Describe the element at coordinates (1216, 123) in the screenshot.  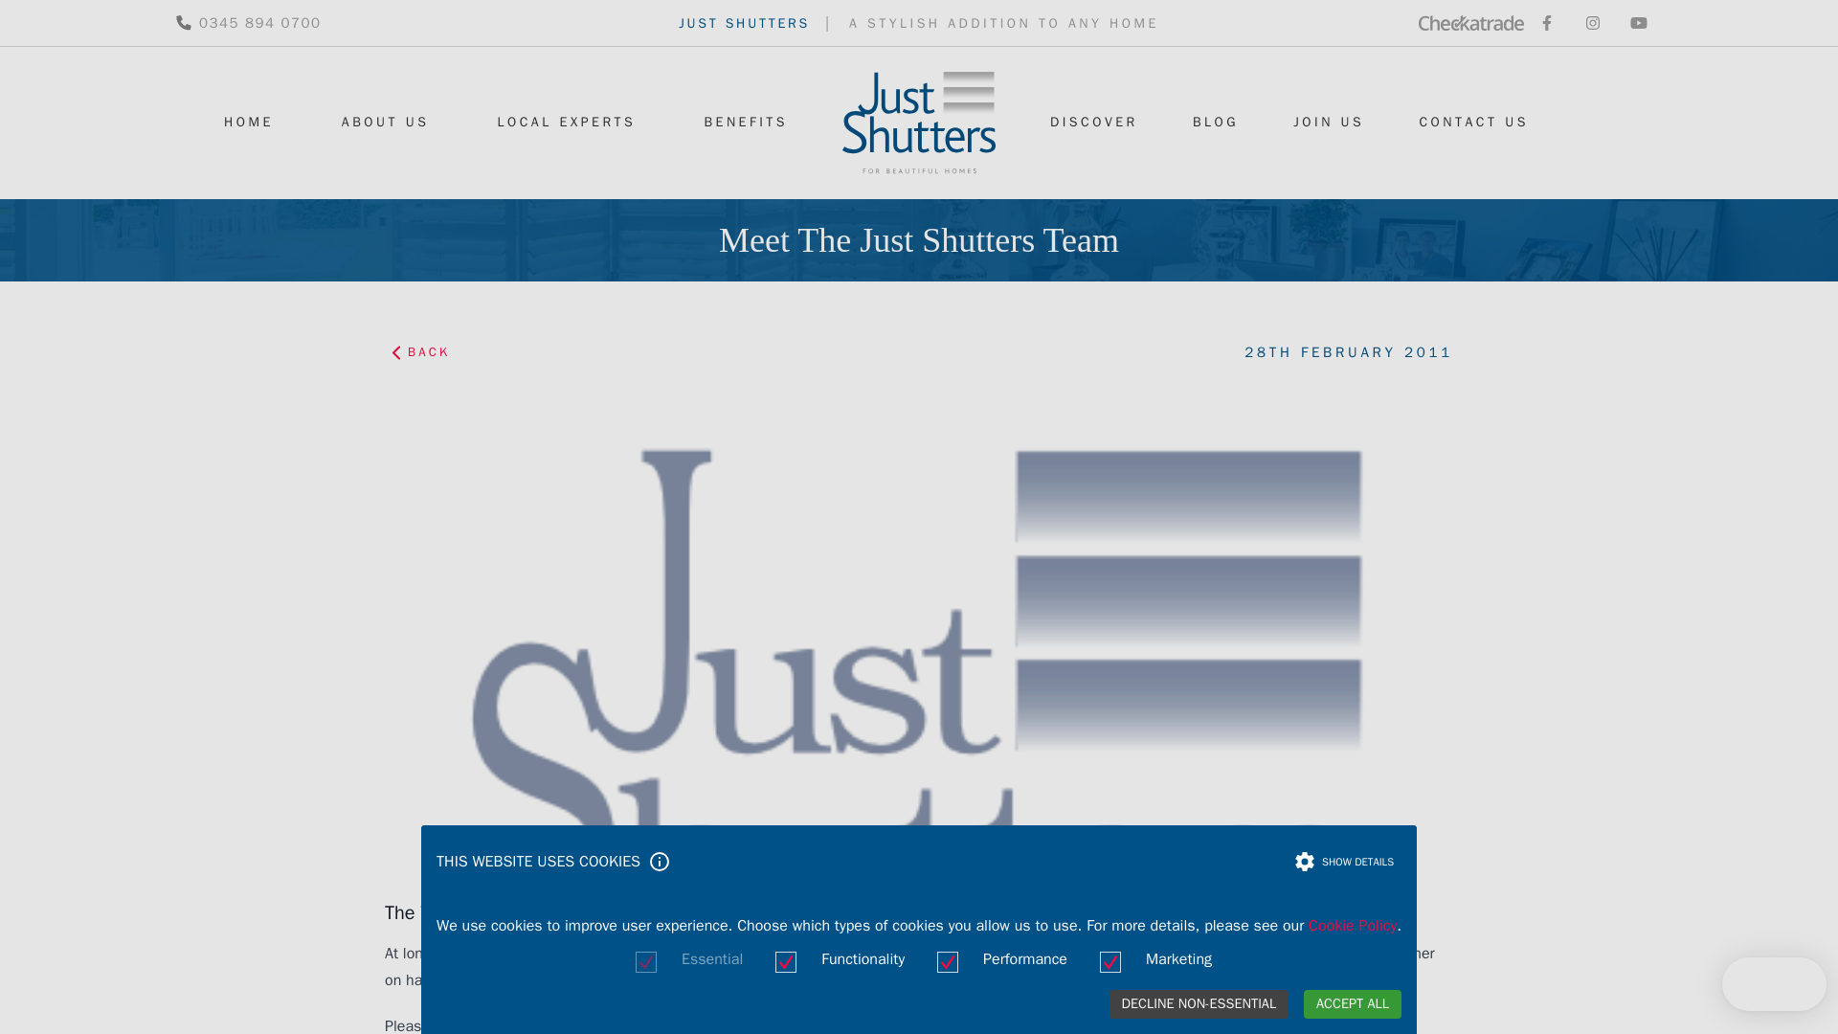
I see `BLOG` at that location.